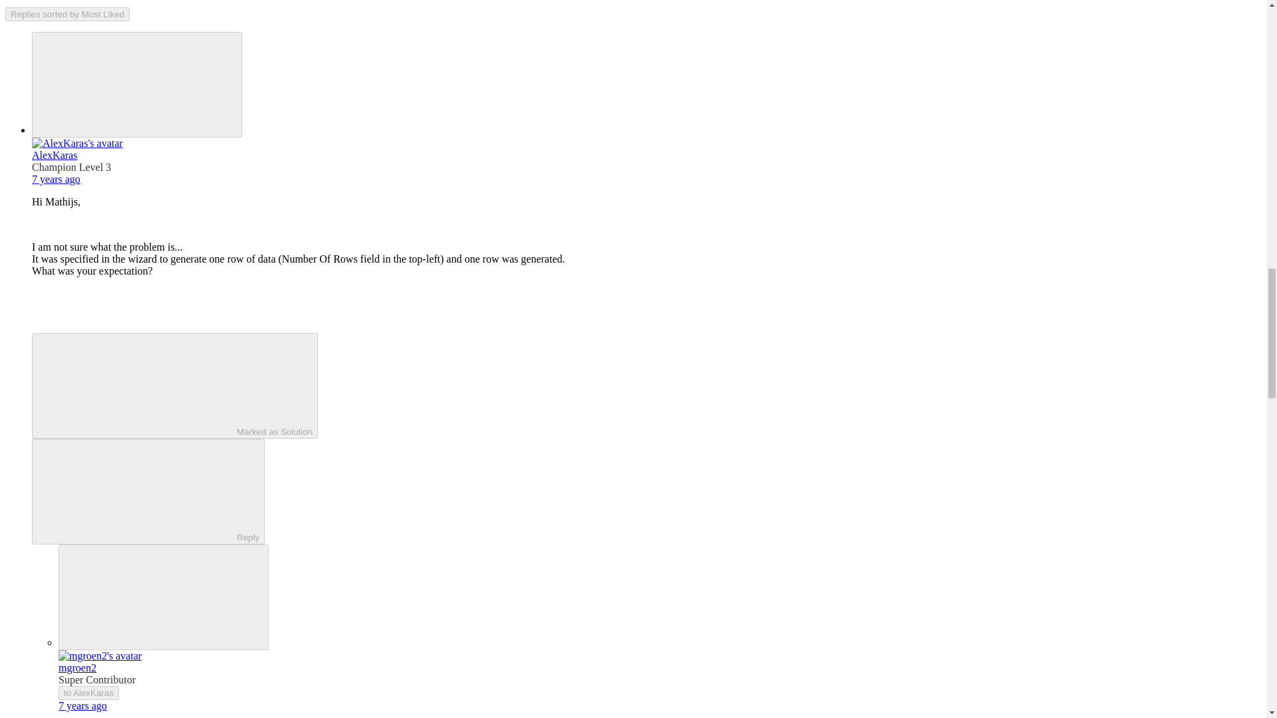 This screenshot has width=1277, height=718. What do you see at coordinates (56, 179) in the screenshot?
I see `7 years ago` at bounding box center [56, 179].